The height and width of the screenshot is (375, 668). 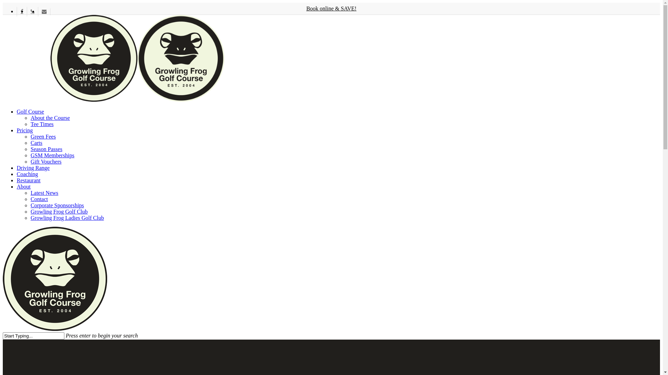 I want to click on Tee Times, so click(x=42, y=124).